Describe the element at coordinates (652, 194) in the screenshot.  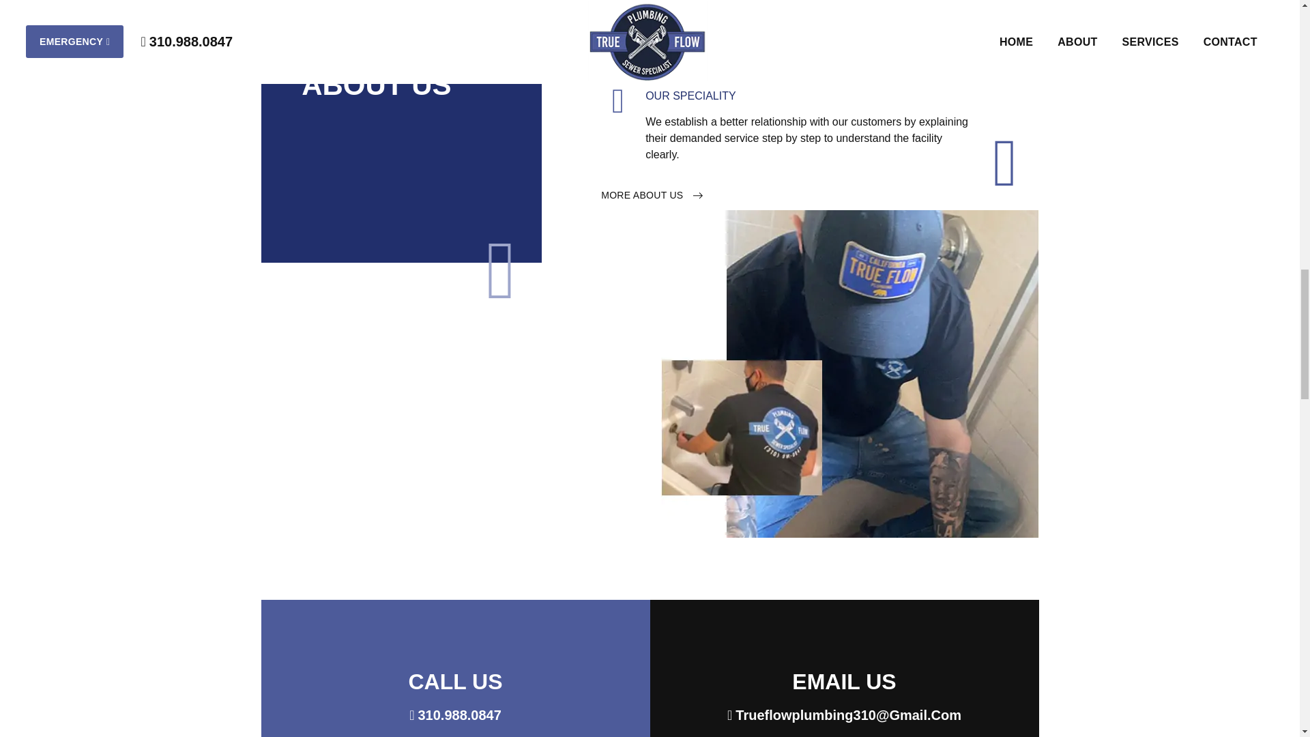
I see `MORE ABOUT US` at that location.